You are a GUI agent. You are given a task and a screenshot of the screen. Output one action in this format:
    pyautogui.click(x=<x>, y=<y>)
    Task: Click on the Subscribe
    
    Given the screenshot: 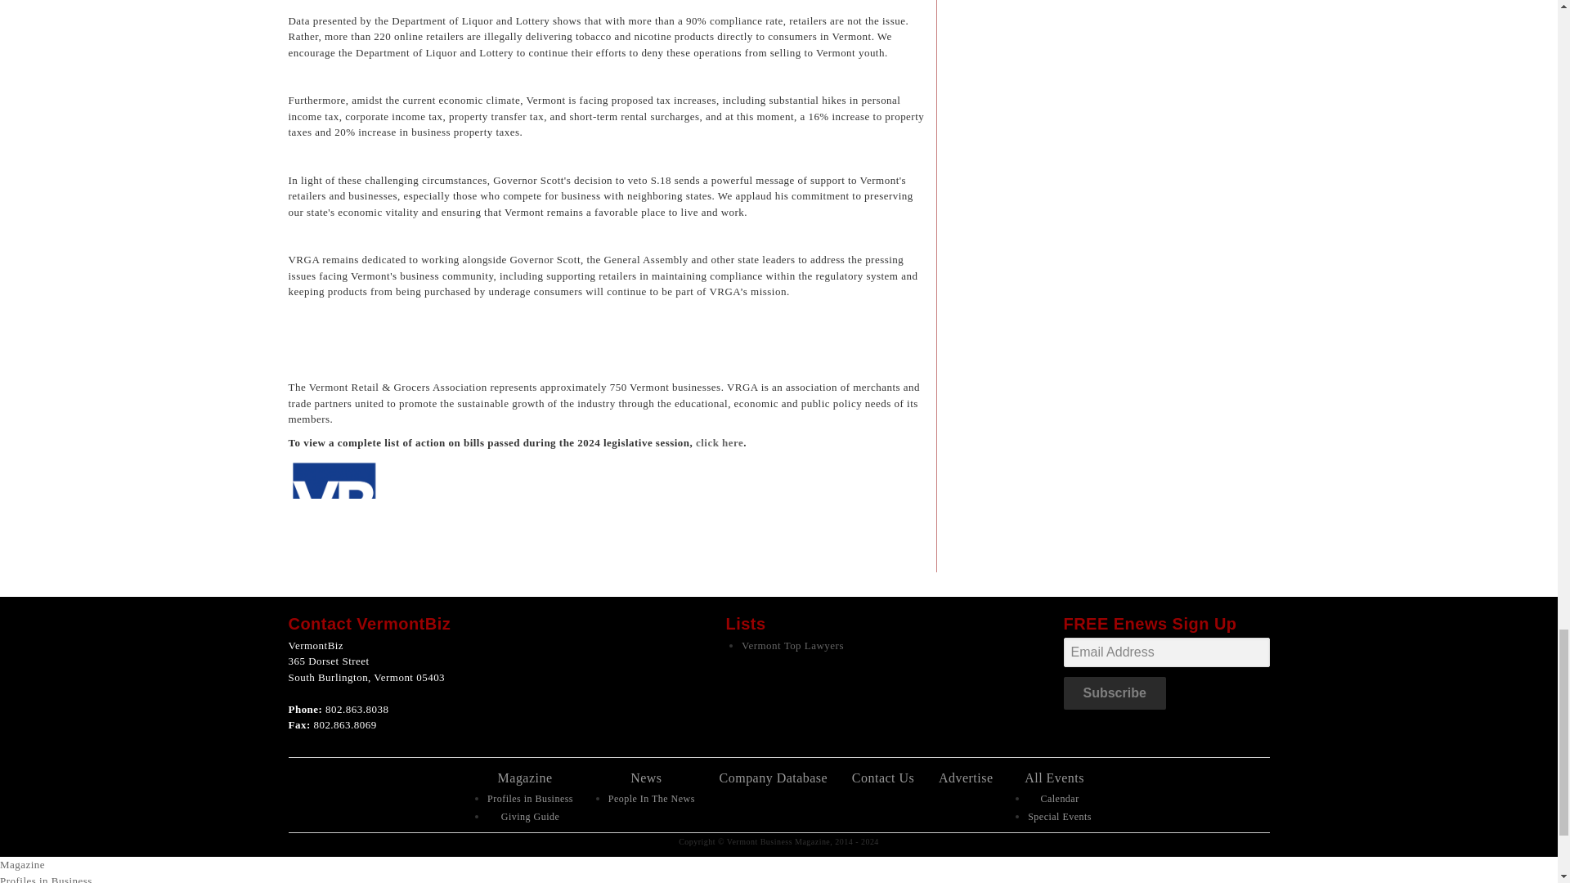 What is the action you would take?
    pyautogui.click(x=1114, y=693)
    